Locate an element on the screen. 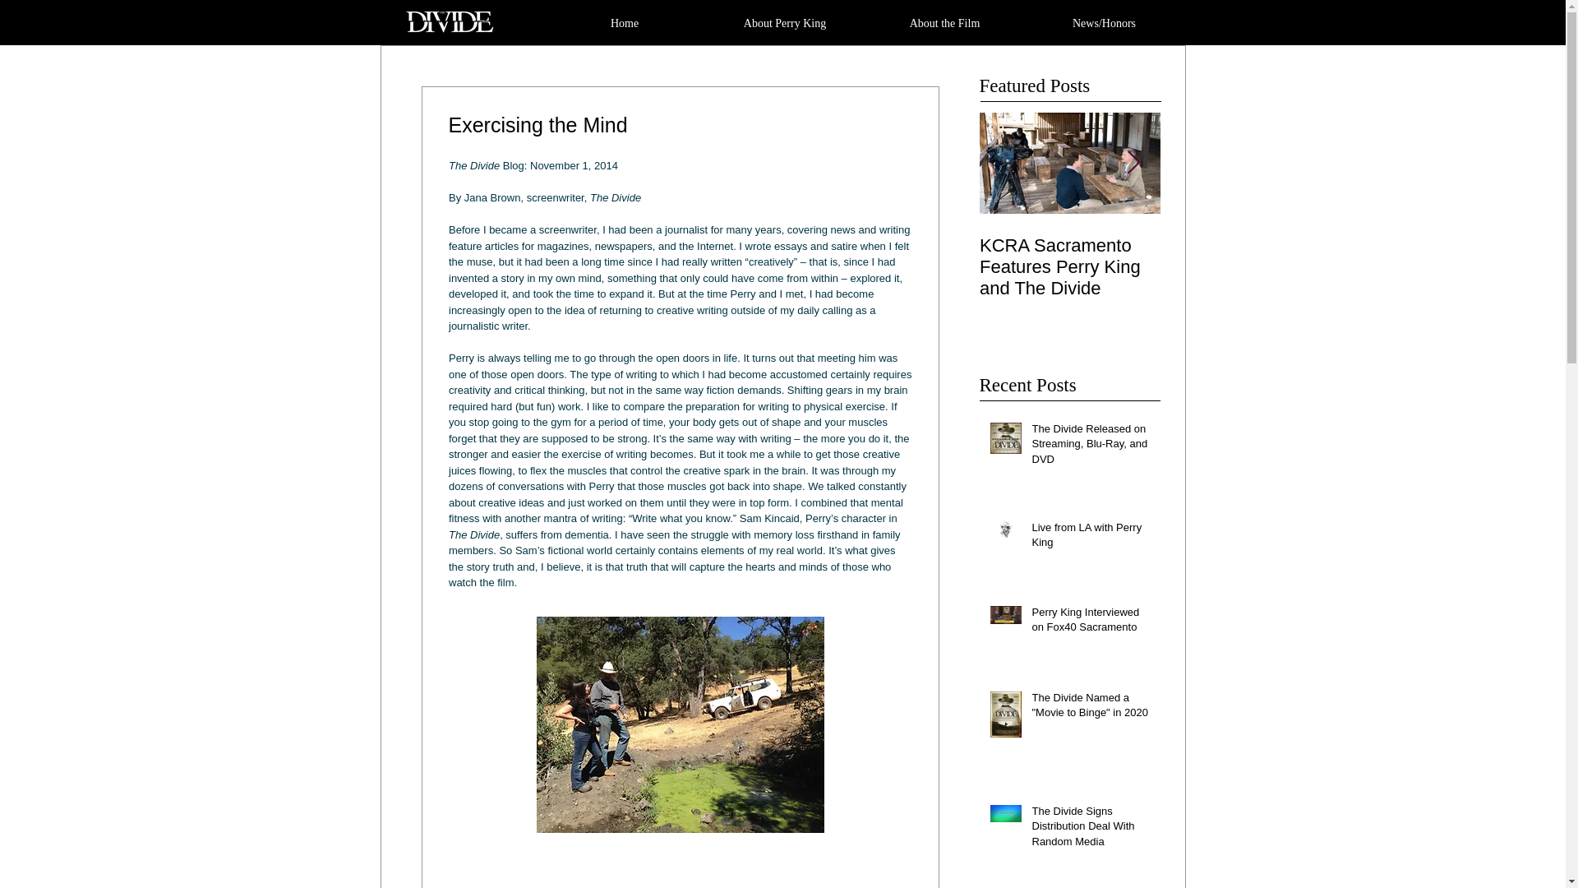  The Divide Signs Distribution Deal With Random Media is located at coordinates (1091, 830).